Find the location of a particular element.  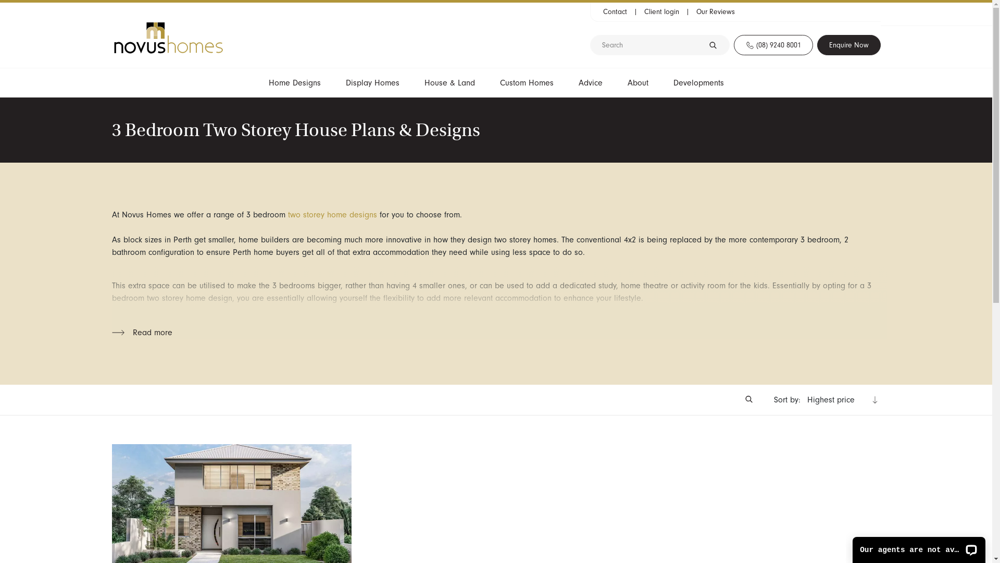

Our Reviews is located at coordinates (713, 12).